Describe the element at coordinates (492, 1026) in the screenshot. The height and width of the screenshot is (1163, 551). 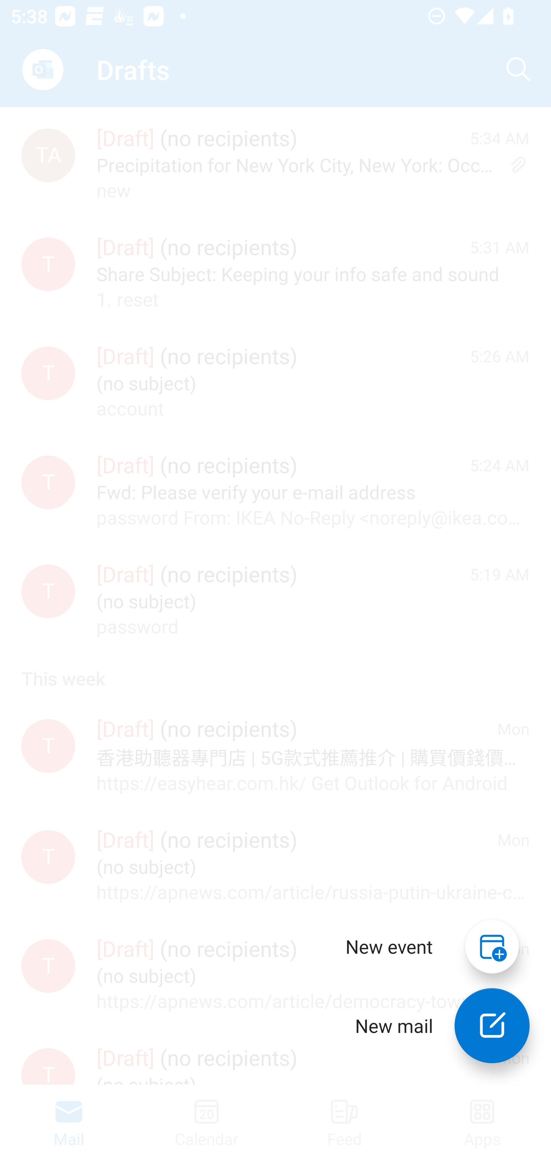
I see `New mail` at that location.